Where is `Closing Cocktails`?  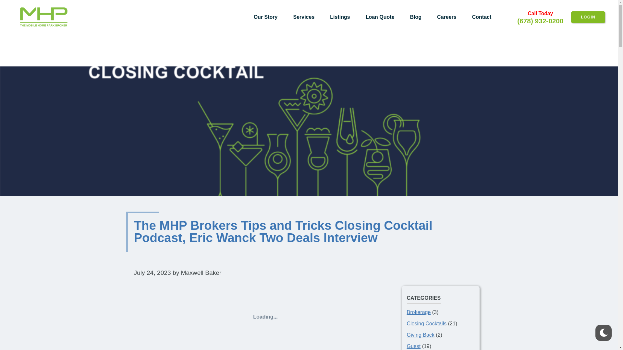 Closing Cocktails is located at coordinates (426, 323).